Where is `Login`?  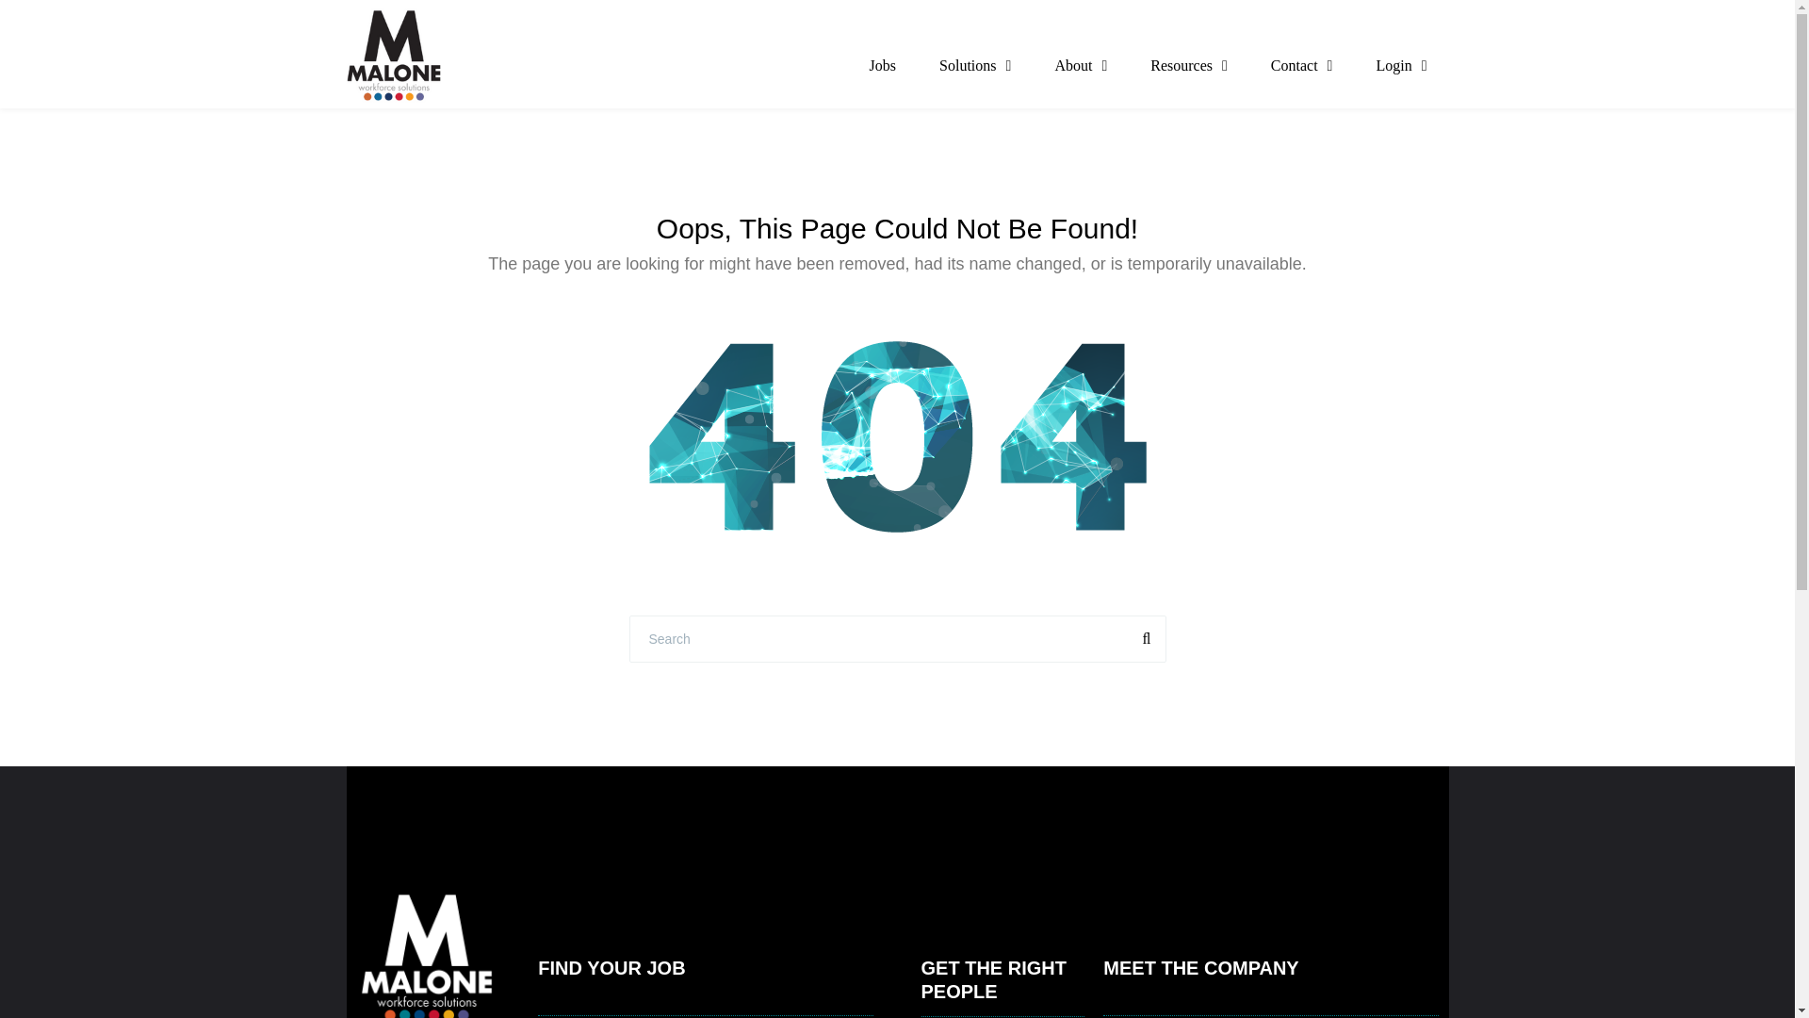 Login is located at coordinates (1400, 65).